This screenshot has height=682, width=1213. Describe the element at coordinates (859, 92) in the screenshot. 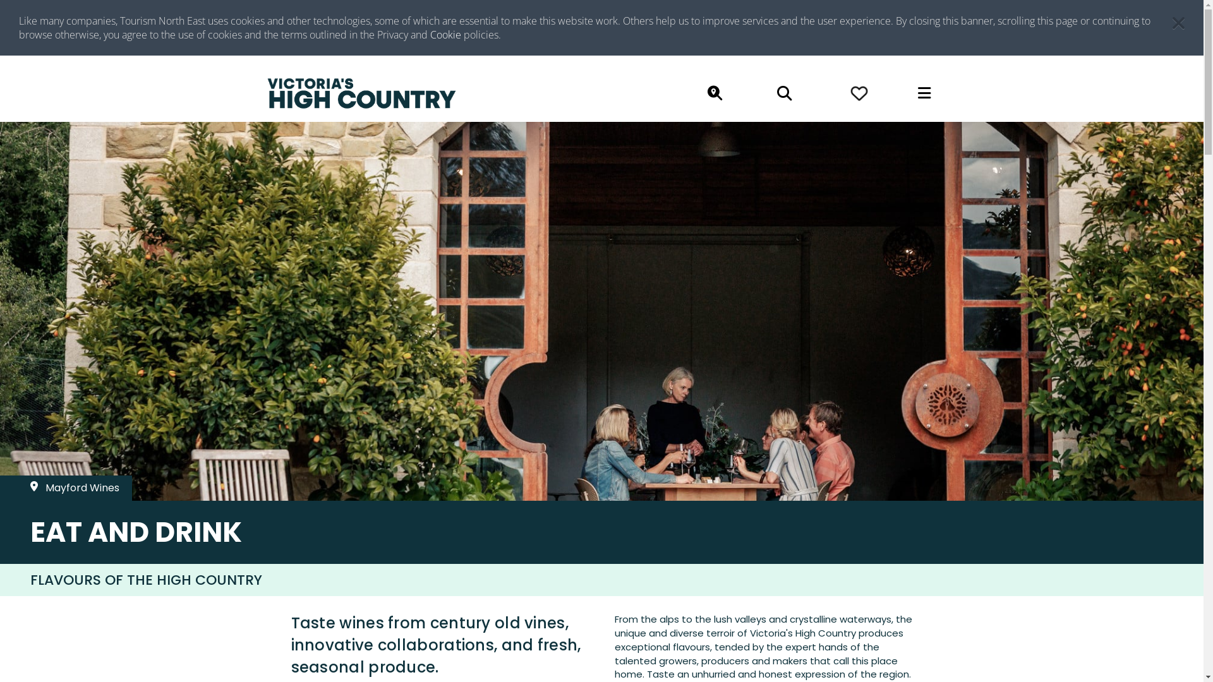

I see `Like and share your Wishlist` at that location.